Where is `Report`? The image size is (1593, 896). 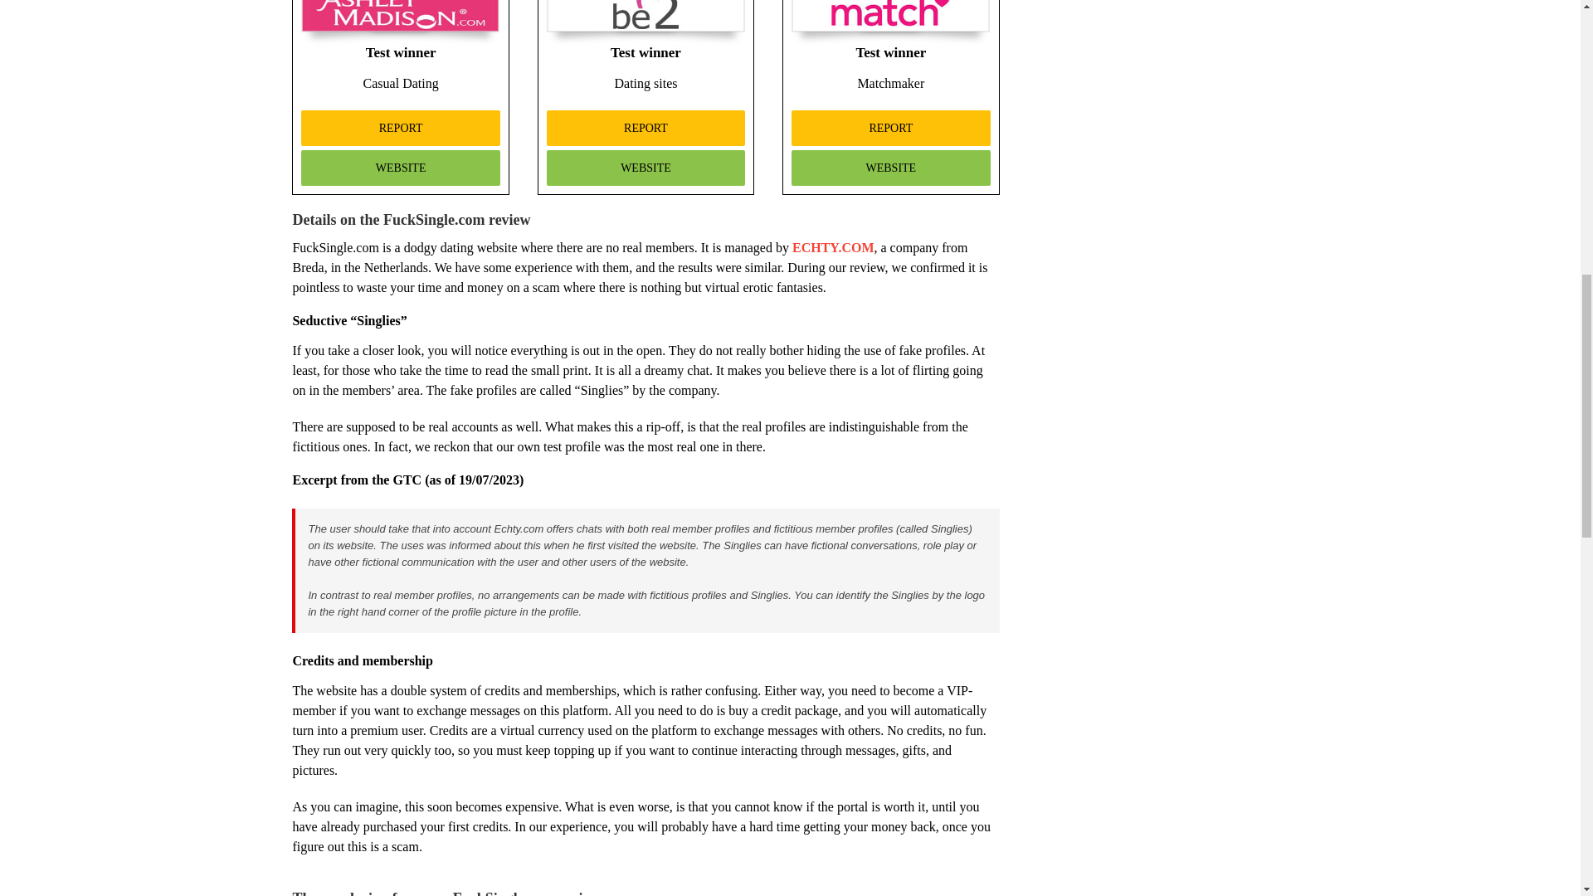 Report is located at coordinates (400, 128).